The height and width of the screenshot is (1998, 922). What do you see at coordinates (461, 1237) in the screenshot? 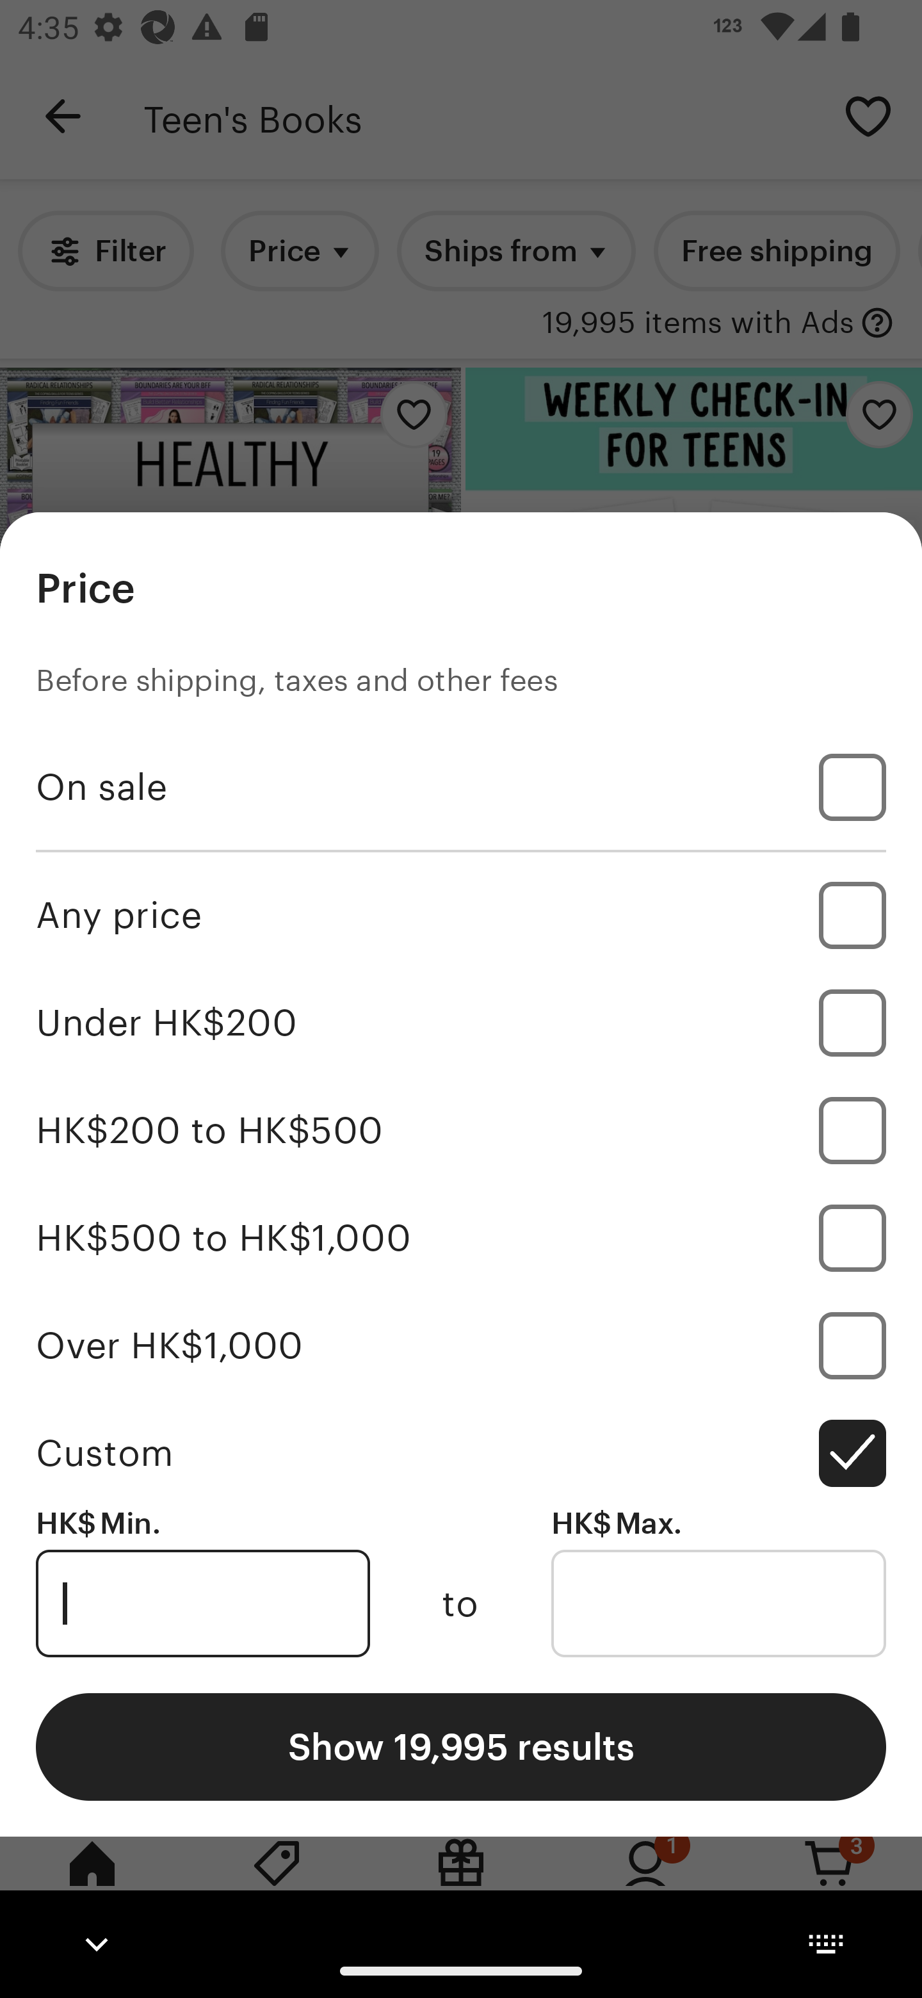
I see `HK$500 to HK$1,000` at bounding box center [461, 1237].